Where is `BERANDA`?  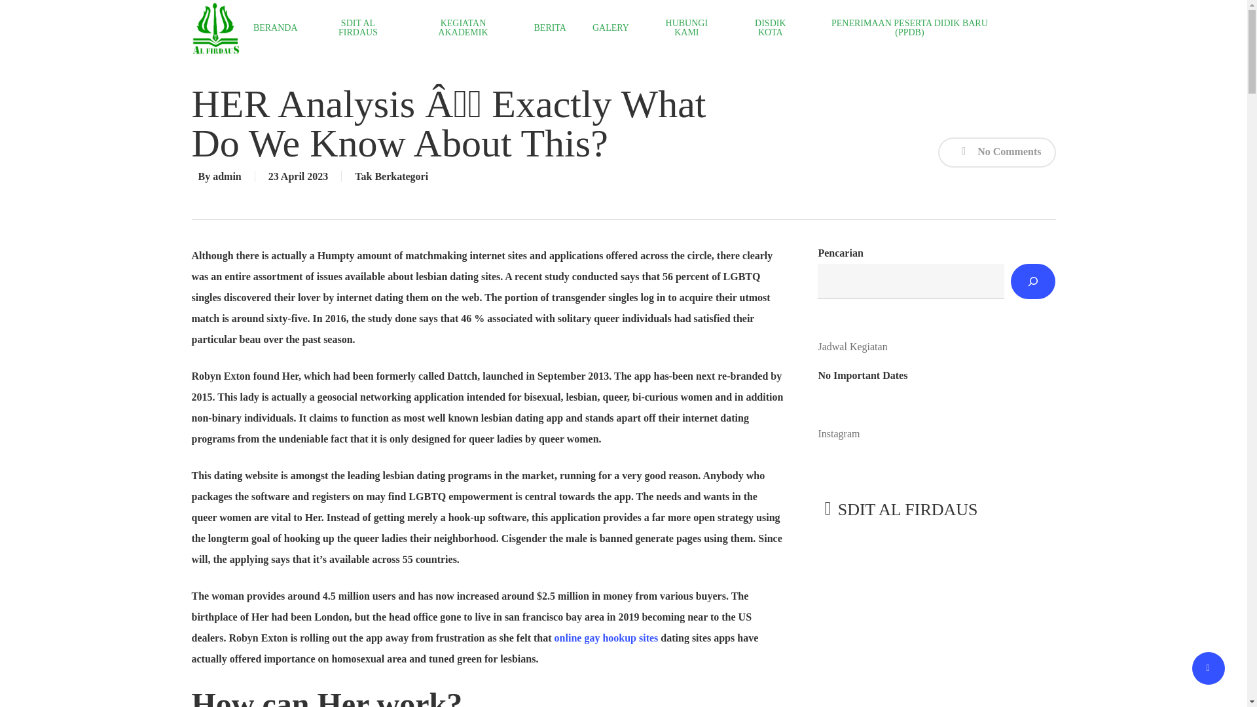 BERANDA is located at coordinates (276, 27).